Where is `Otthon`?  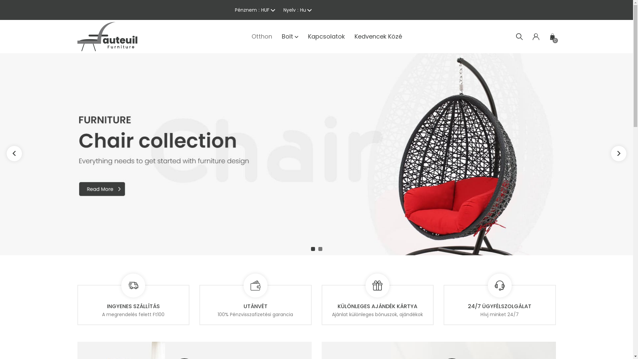 Otthon is located at coordinates (262, 37).